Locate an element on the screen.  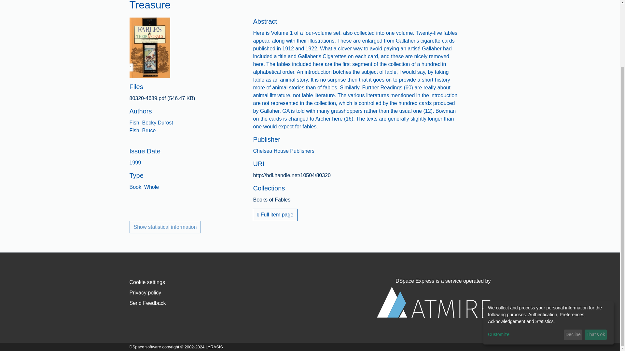
DSpace Express is a service operated by is located at coordinates (434, 298).